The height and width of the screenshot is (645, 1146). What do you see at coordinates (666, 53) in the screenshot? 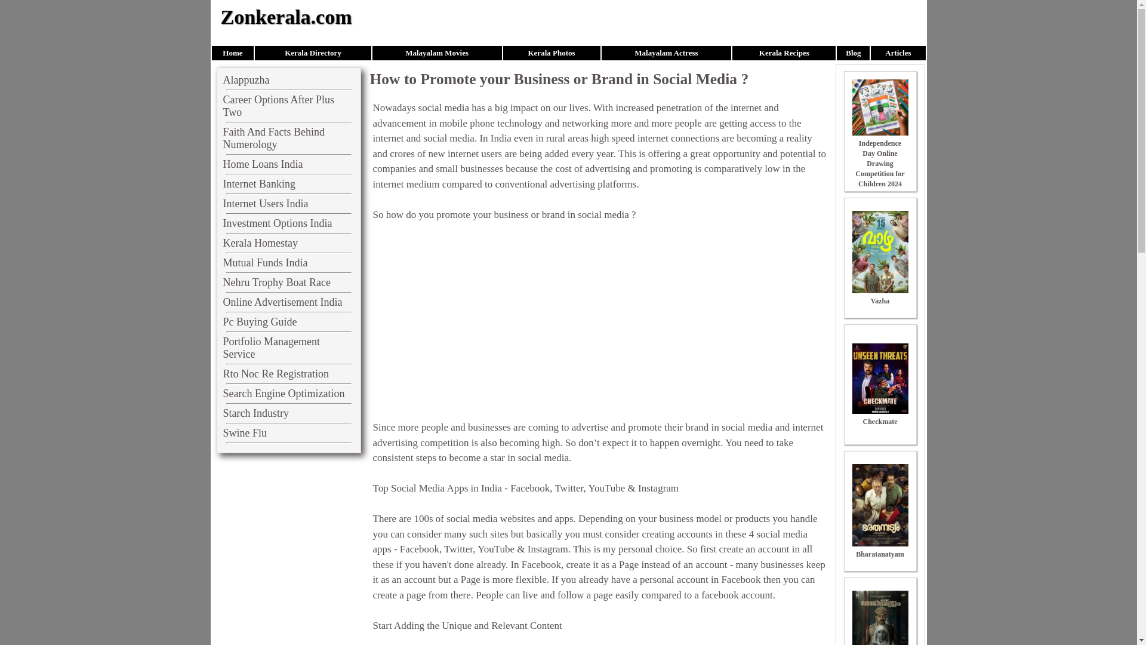
I see `Malayalam Actress` at bounding box center [666, 53].